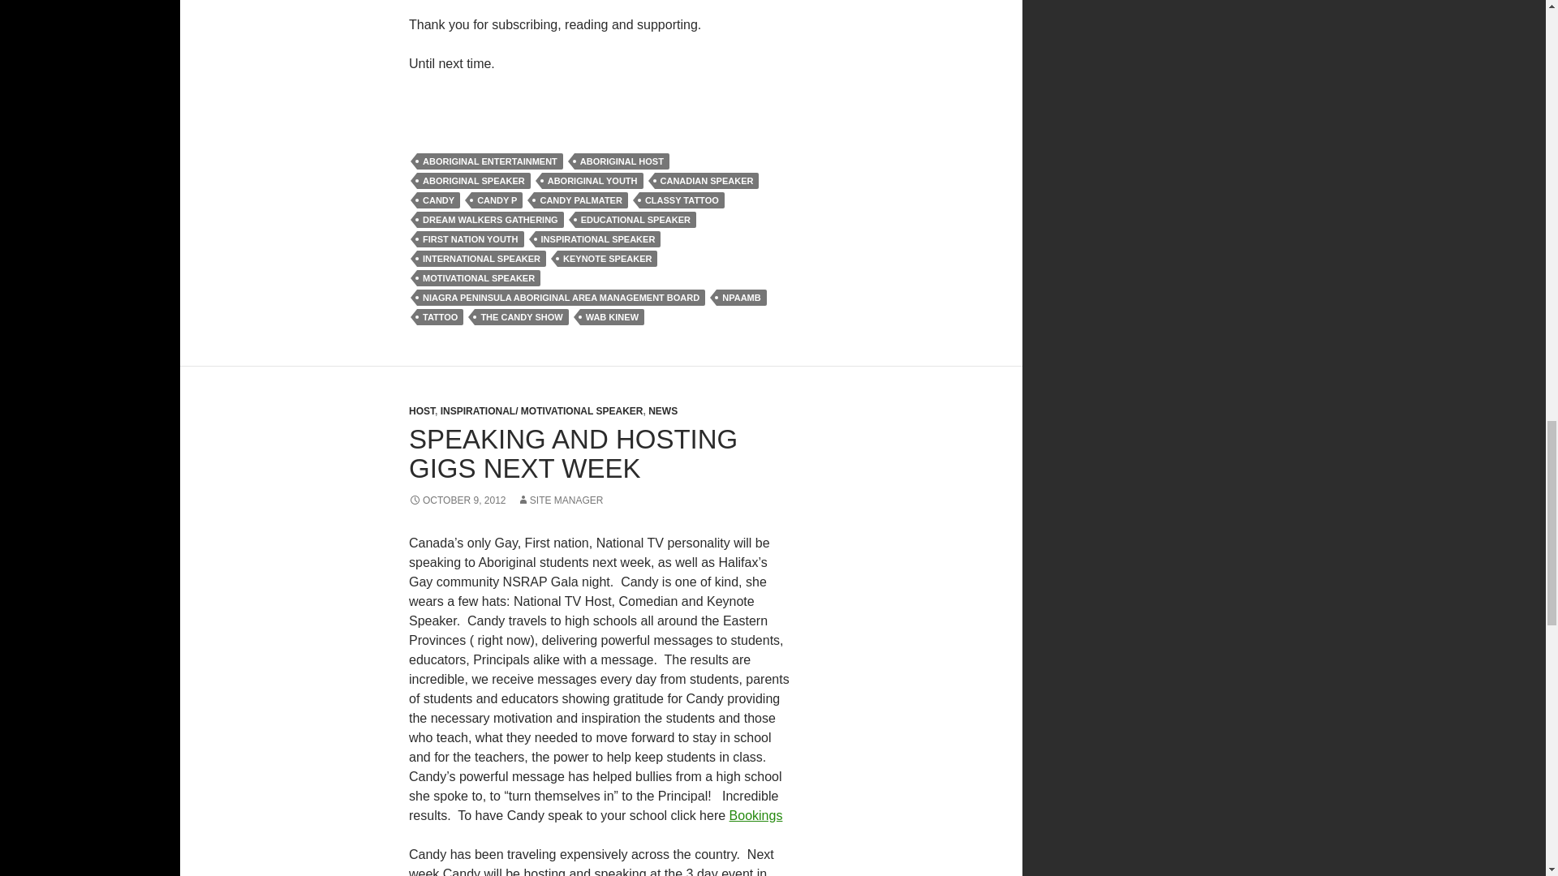 The image size is (1558, 876). I want to click on CANDY PALMATER, so click(581, 200).